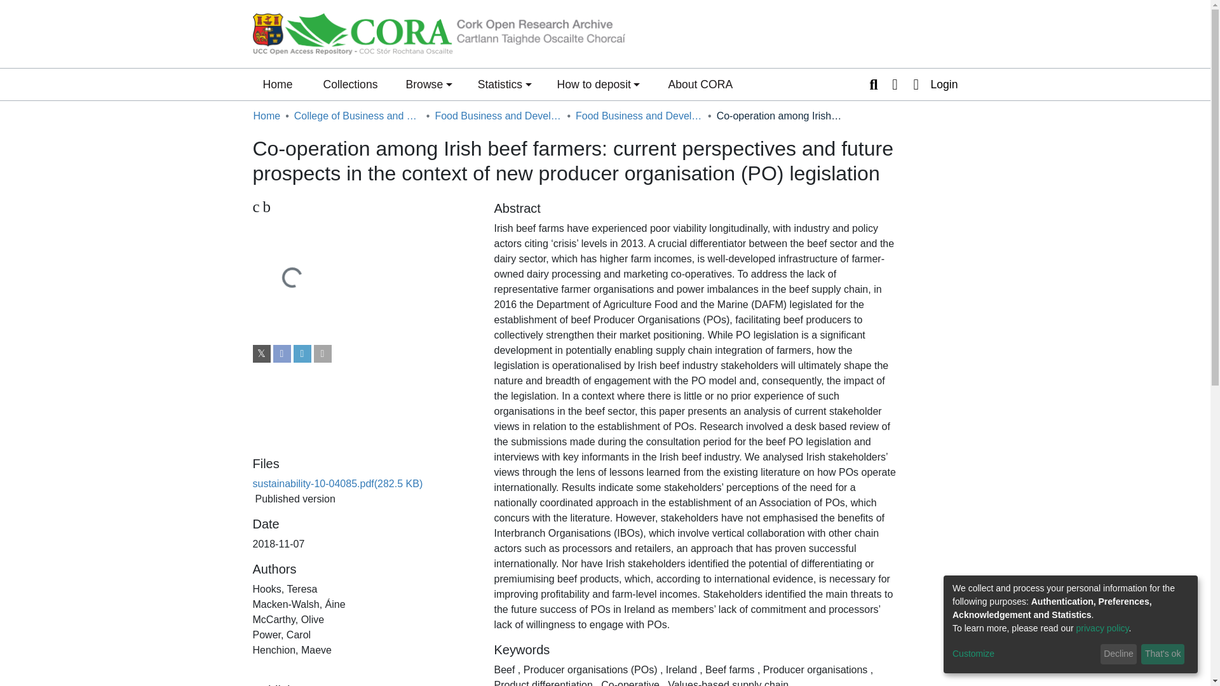 The image size is (1220, 686). I want to click on Food Business and Development - Journal Articles, so click(357, 116).